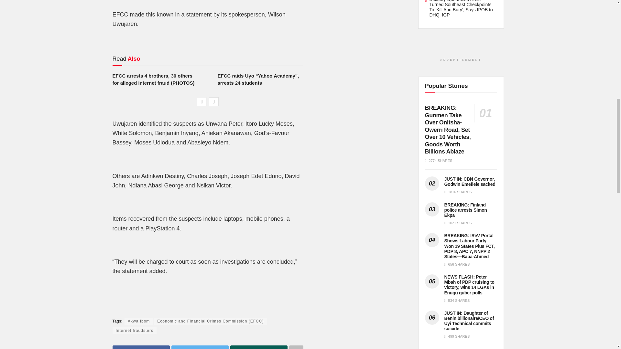 This screenshot has height=349, width=621. What do you see at coordinates (213, 102) in the screenshot?
I see `Next` at bounding box center [213, 102].